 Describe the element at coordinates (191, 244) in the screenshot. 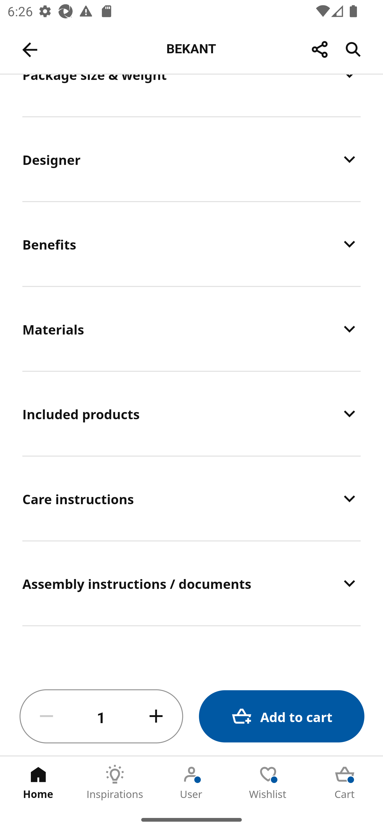

I see `Benefits` at that location.